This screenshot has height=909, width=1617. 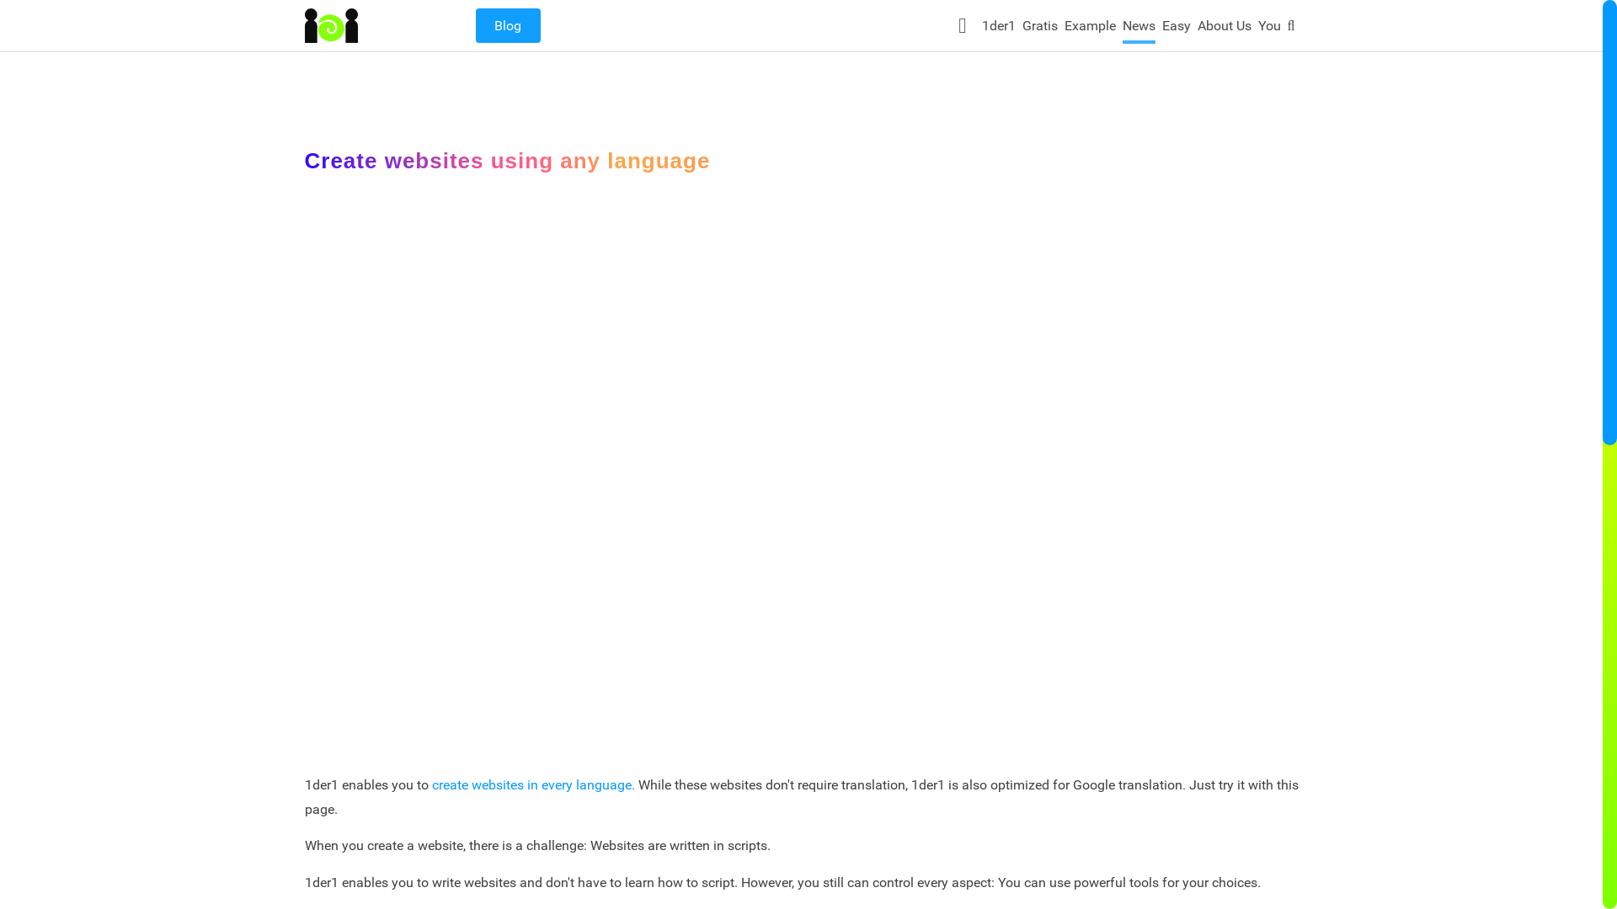 I want to click on Gratis, so click(x=1040, y=29).